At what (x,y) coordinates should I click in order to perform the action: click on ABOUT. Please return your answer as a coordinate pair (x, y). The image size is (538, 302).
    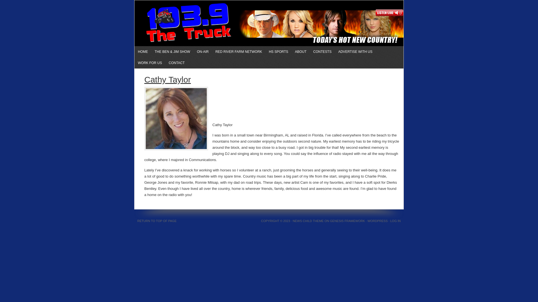
    Looking at the image, I should click on (301, 52).